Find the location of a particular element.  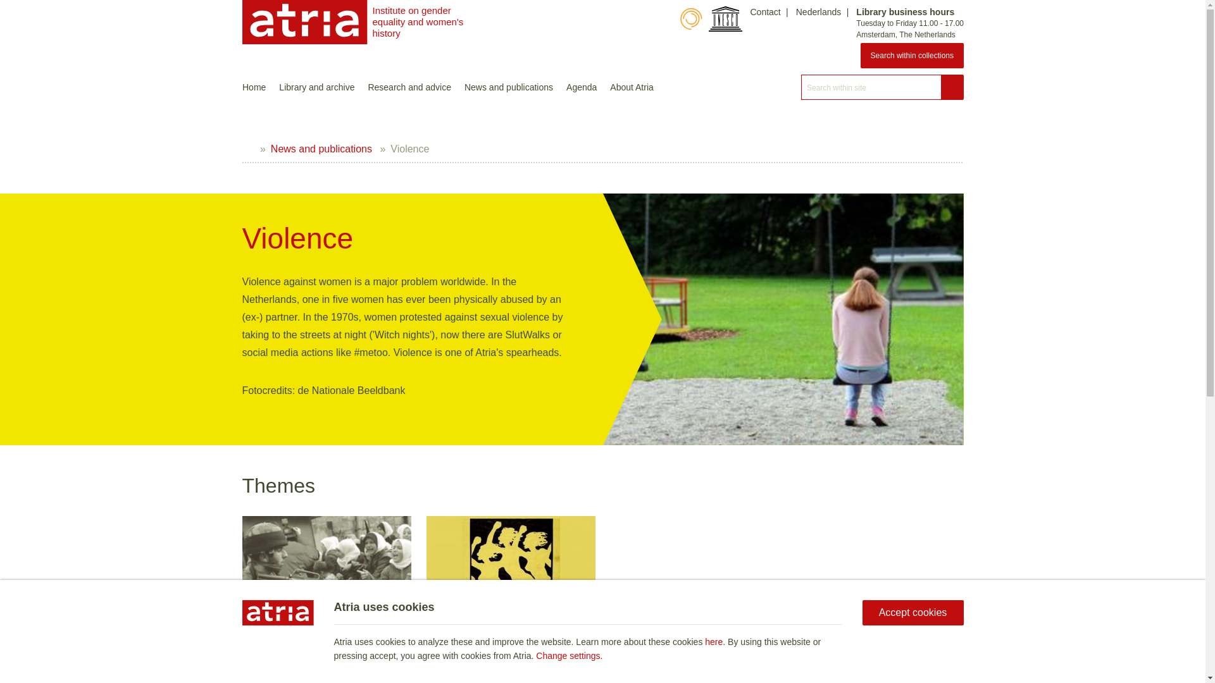

Contact is located at coordinates (764, 11).